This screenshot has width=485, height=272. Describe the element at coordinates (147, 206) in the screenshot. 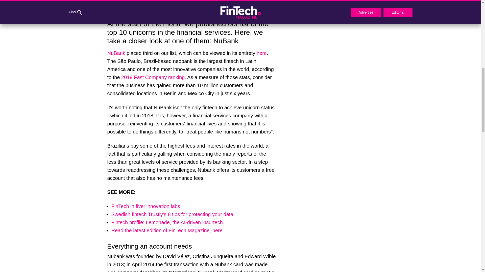

I see `inTech in five: innovation labs` at that location.